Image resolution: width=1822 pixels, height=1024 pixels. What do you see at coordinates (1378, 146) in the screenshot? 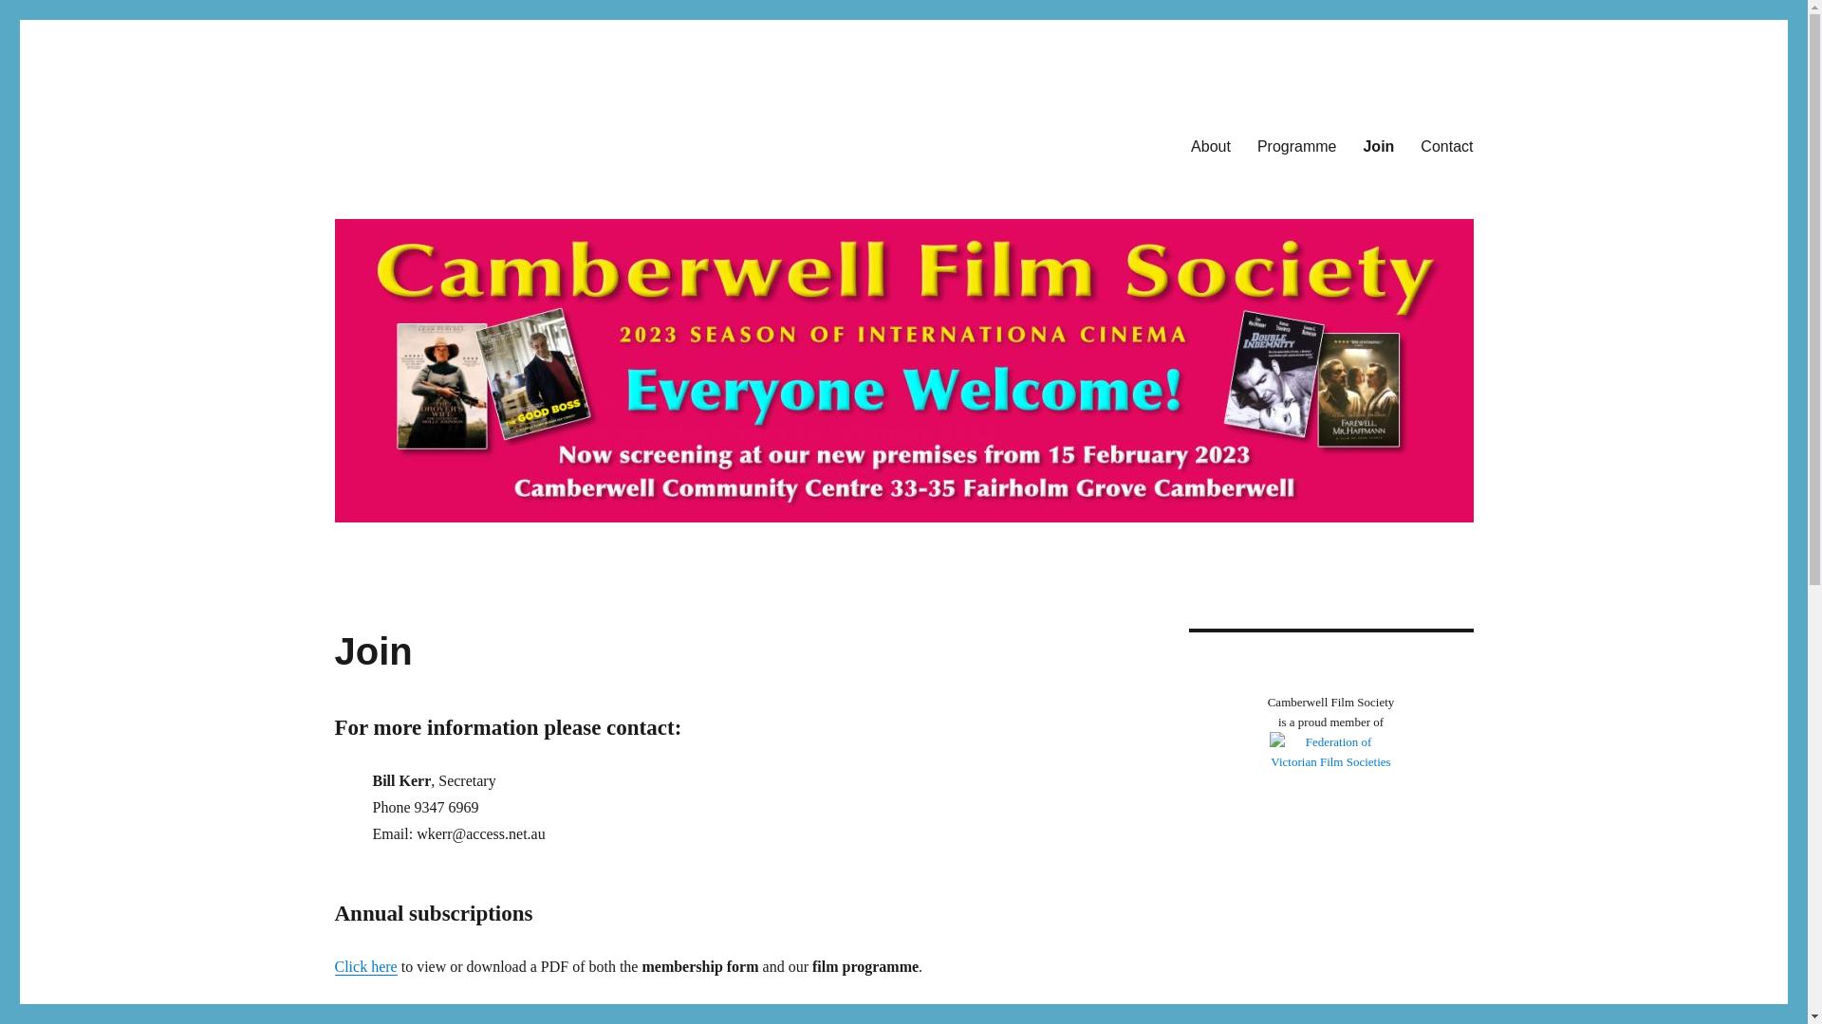
I see `Join` at bounding box center [1378, 146].